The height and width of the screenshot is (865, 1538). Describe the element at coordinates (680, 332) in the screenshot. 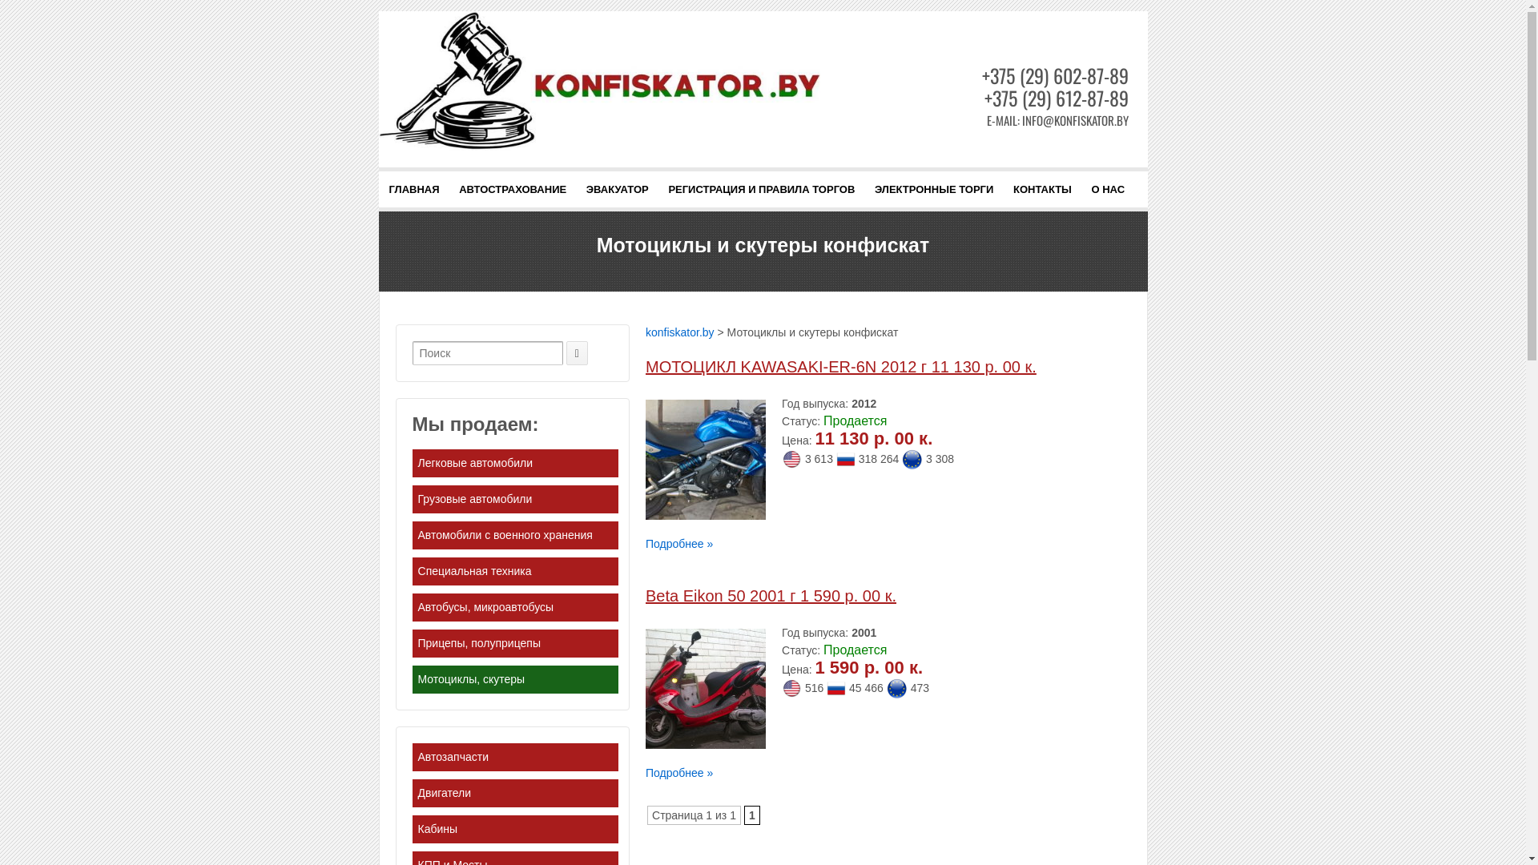

I see `konfiskator.by` at that location.